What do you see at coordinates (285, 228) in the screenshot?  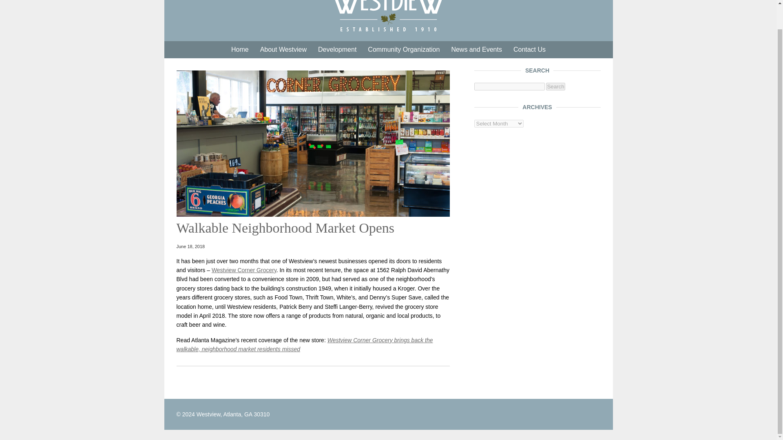 I see `Permalink to Walkable Neighborhood Market Opens` at bounding box center [285, 228].